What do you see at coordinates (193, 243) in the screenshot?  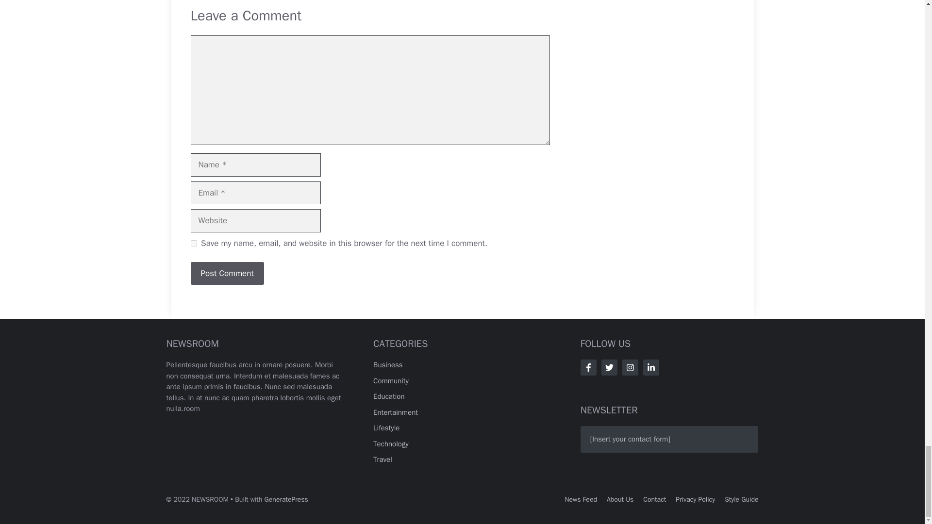 I see `yes` at bounding box center [193, 243].